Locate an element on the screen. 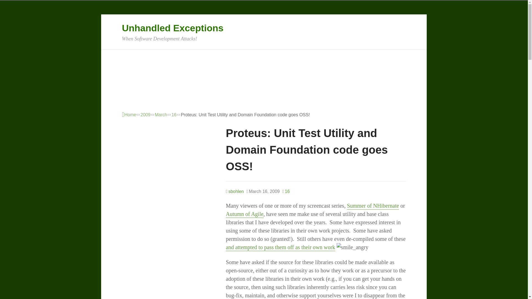 This screenshot has width=532, height=299. sbohlen is located at coordinates (234, 191).